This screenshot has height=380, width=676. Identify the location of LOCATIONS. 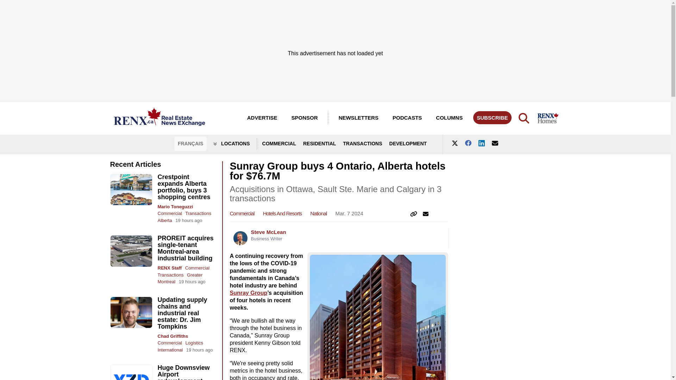
(235, 144).